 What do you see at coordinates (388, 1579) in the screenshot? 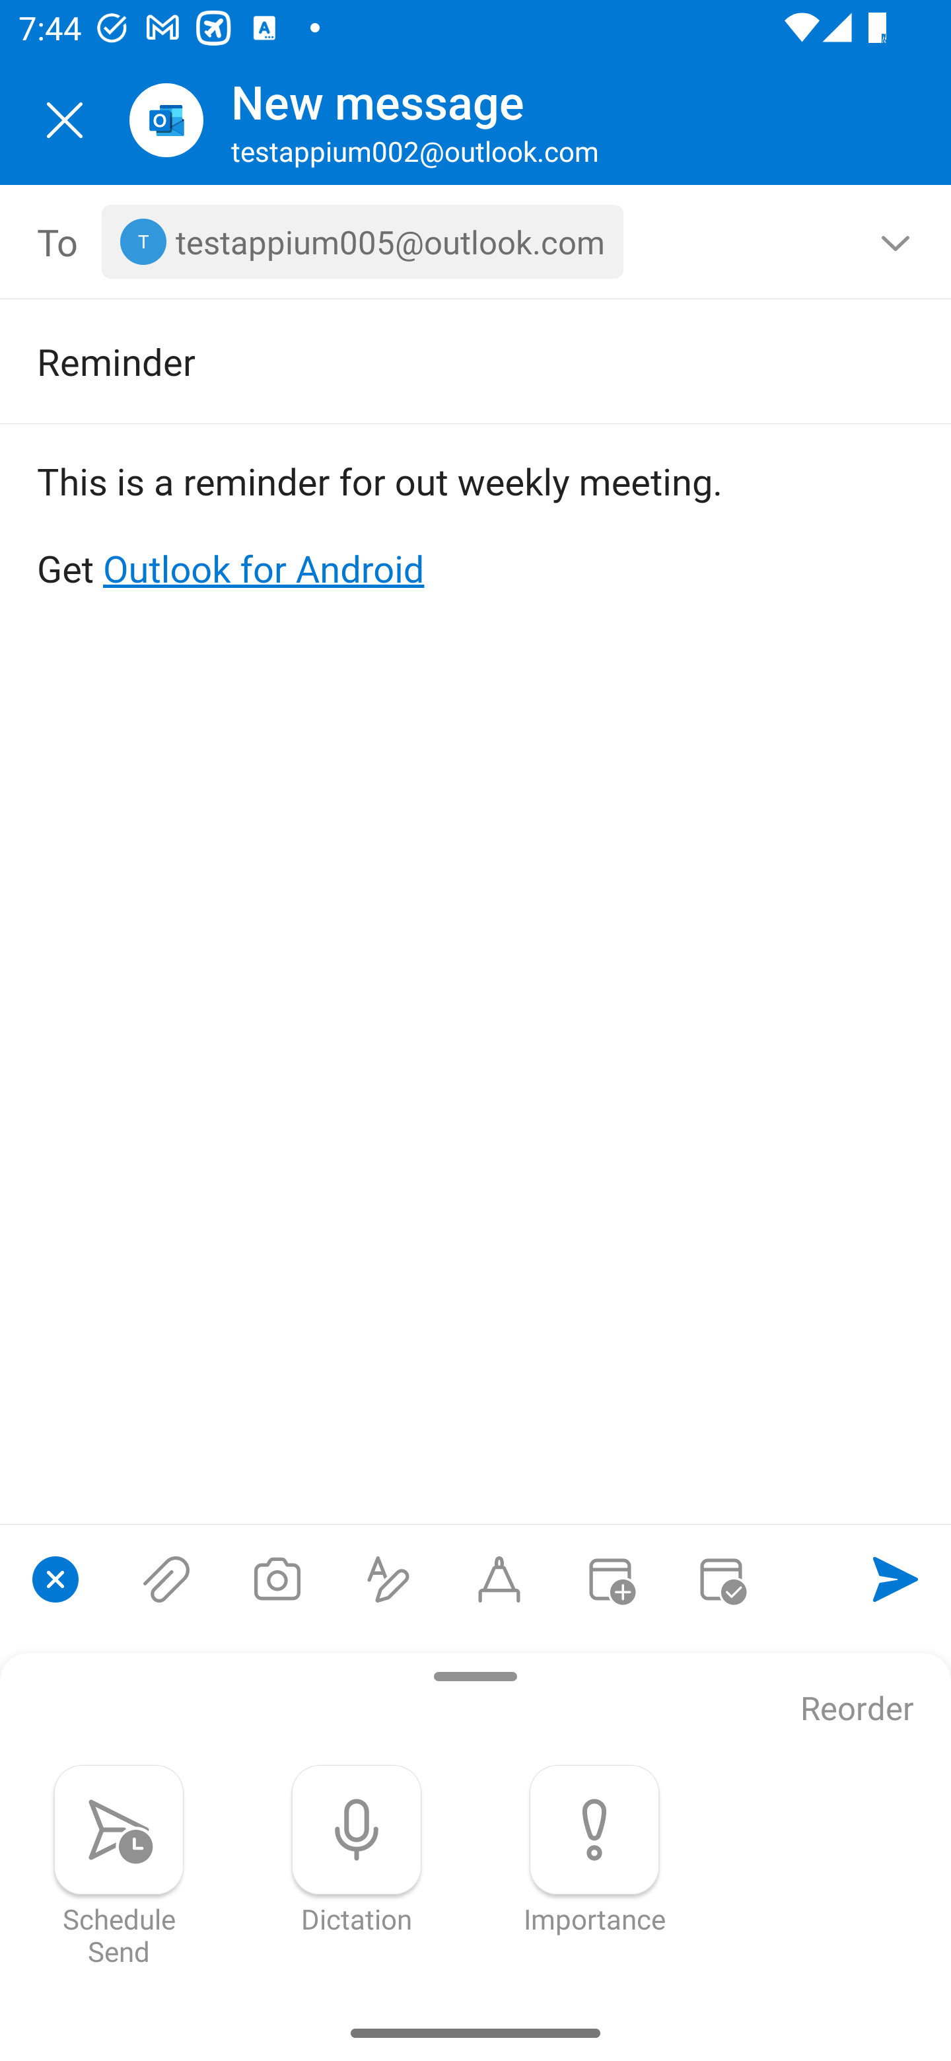
I see `Show formatting options` at bounding box center [388, 1579].